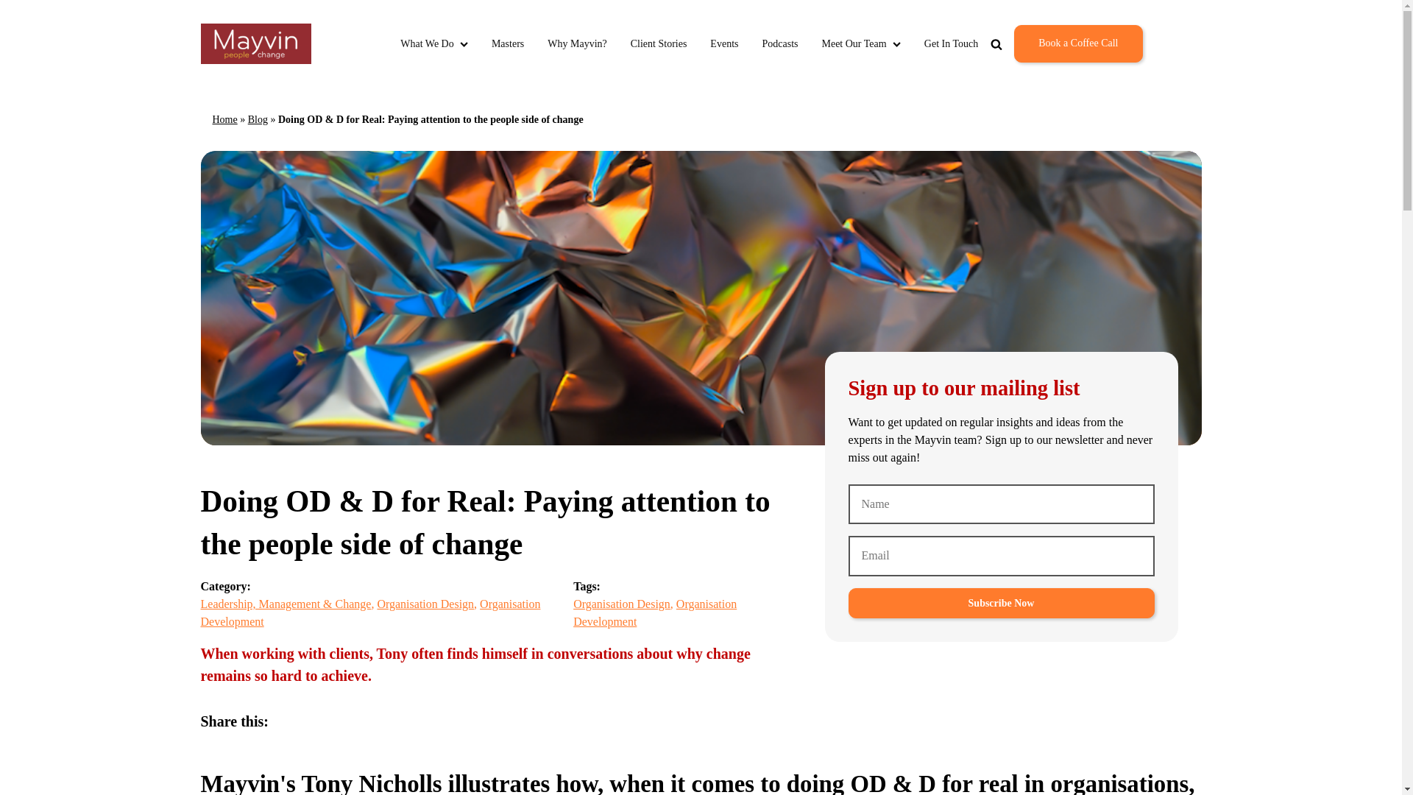  I want to click on Home, so click(224, 119).